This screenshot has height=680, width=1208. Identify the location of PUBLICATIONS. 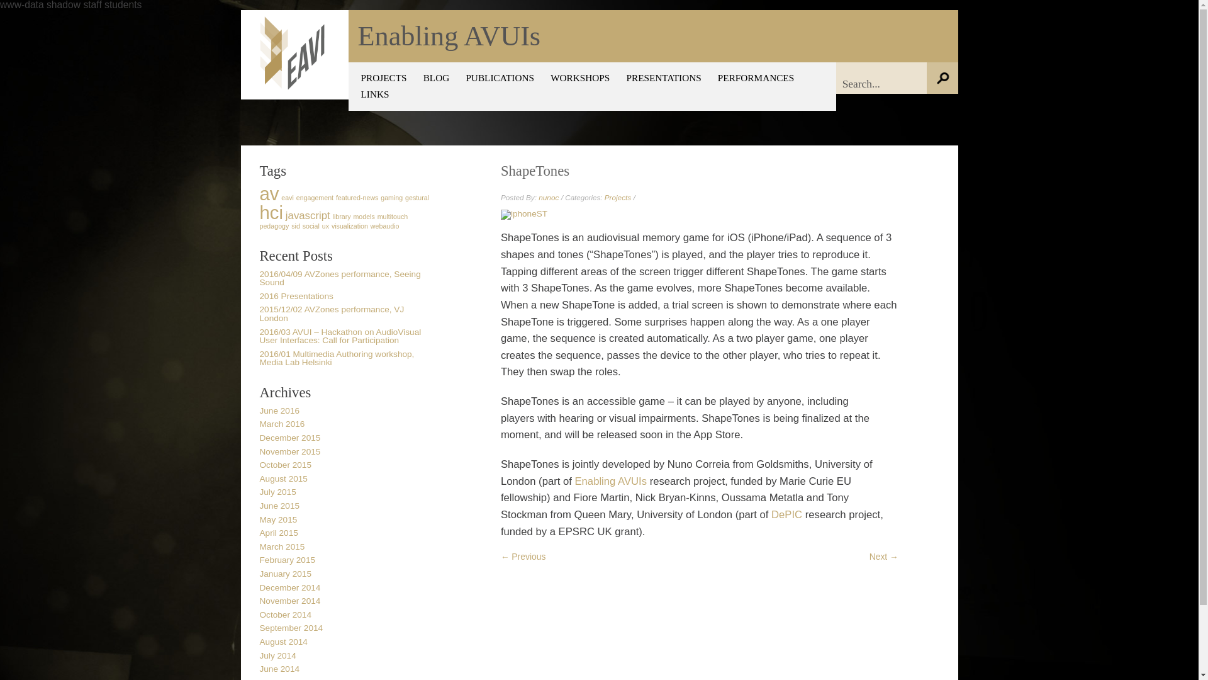
(500, 77).